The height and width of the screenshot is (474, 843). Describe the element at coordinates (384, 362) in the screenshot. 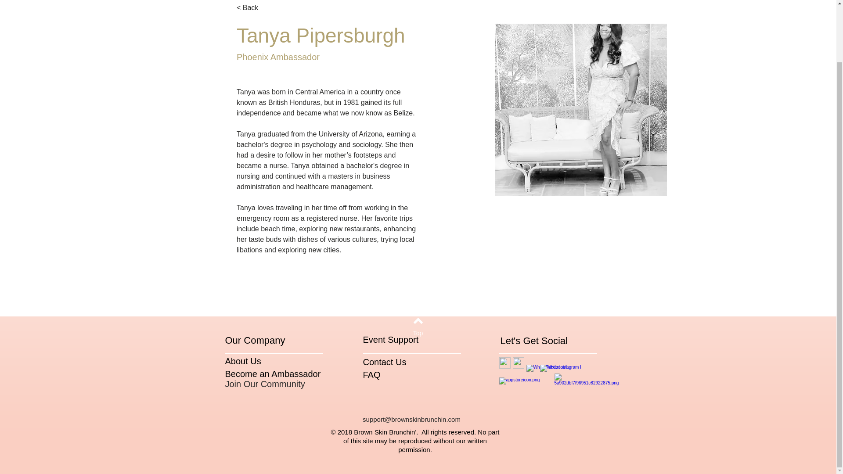

I see `Contact Us` at that location.